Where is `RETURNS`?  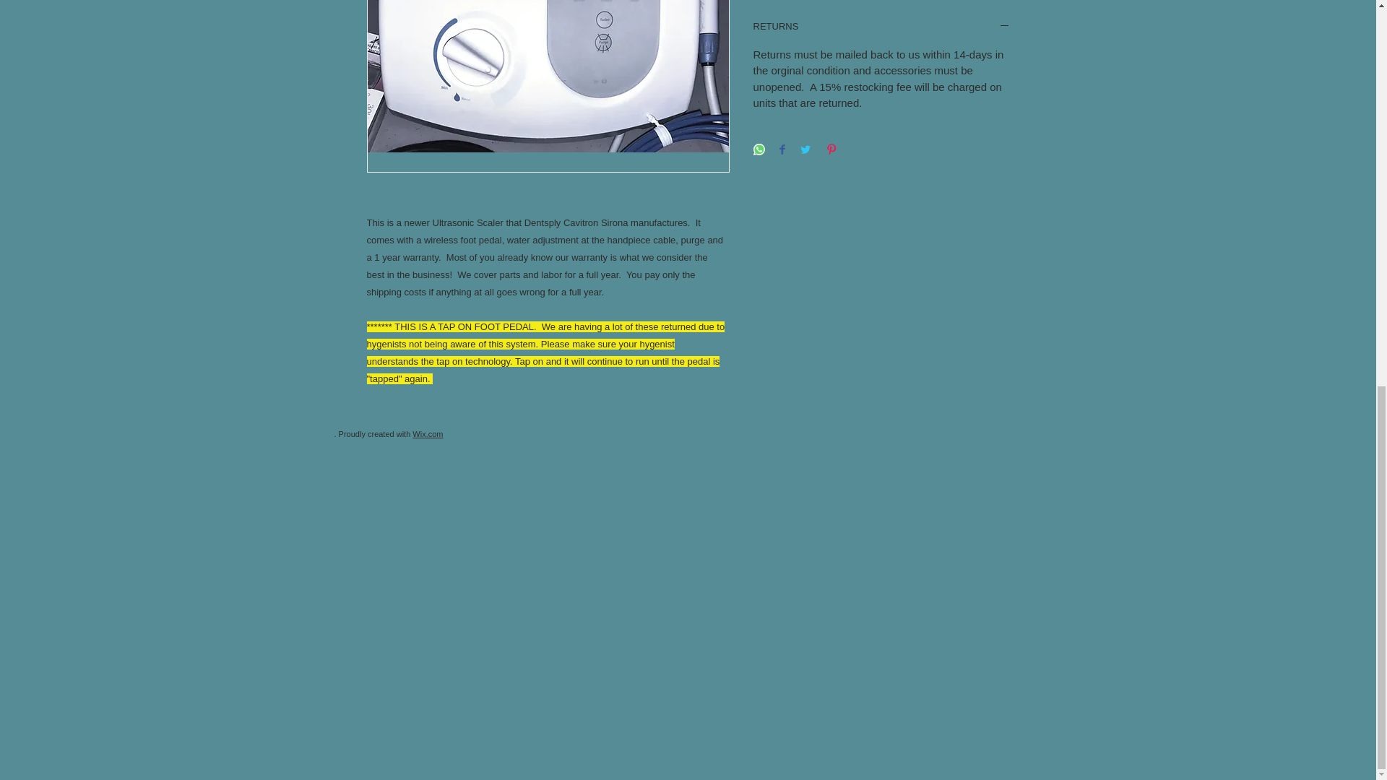 RETURNS is located at coordinates (881, 27).